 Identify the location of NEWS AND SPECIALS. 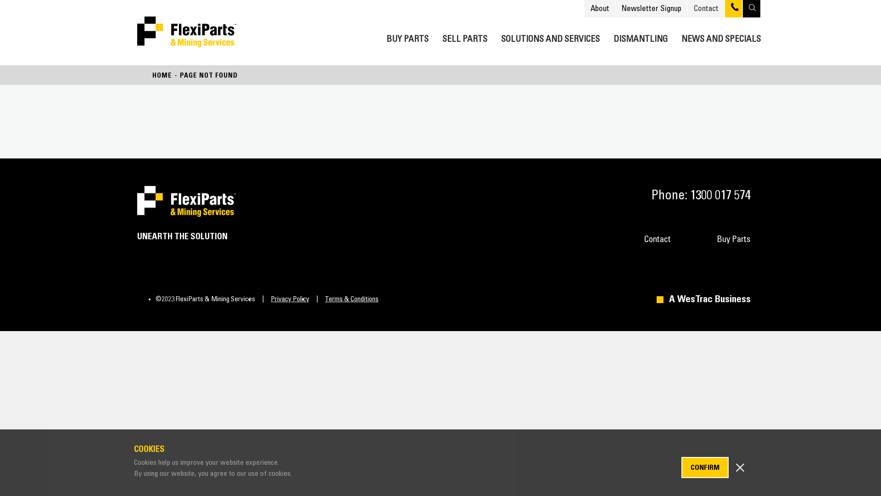
(721, 38).